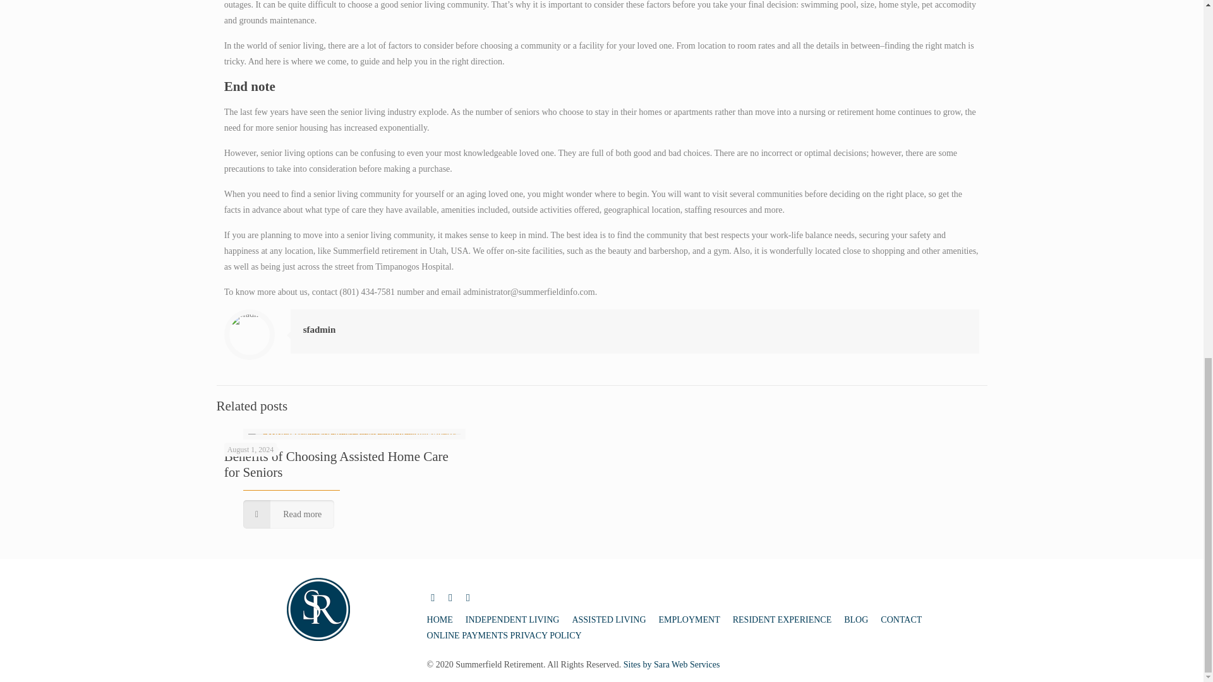  I want to click on INDEPENDENT LIVING, so click(512, 620).